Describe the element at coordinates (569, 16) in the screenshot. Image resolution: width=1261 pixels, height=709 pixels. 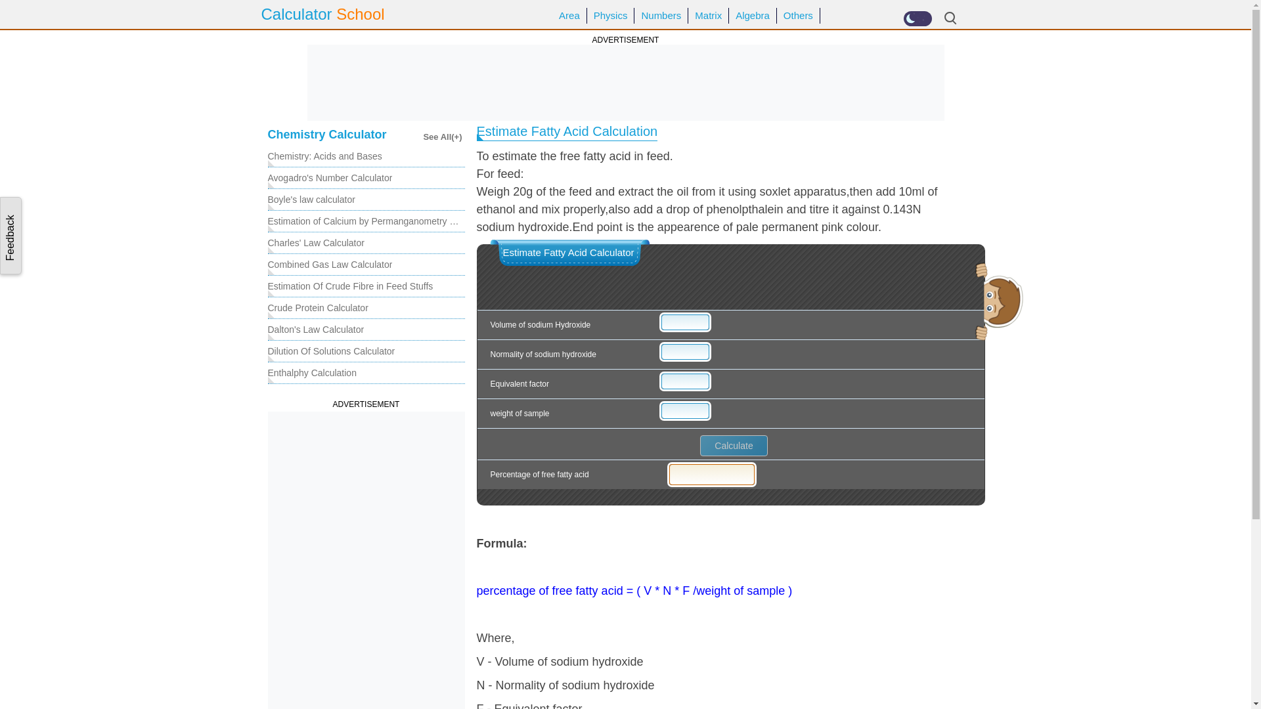
I see `Area` at that location.